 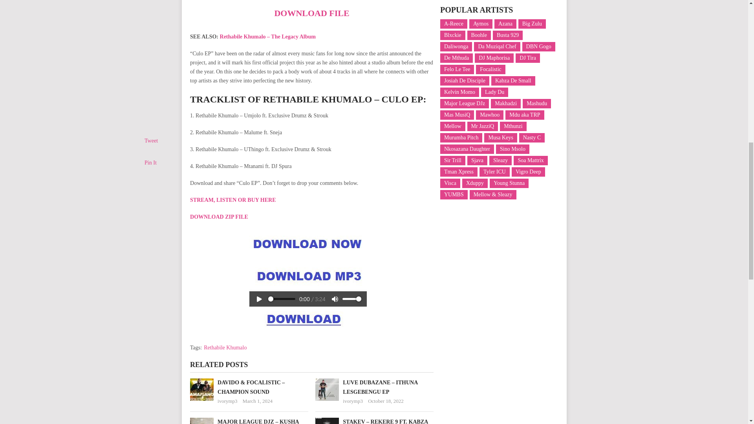 What do you see at coordinates (307, 278) in the screenshot?
I see `Rethabile Khumalo - Culo EP` at bounding box center [307, 278].